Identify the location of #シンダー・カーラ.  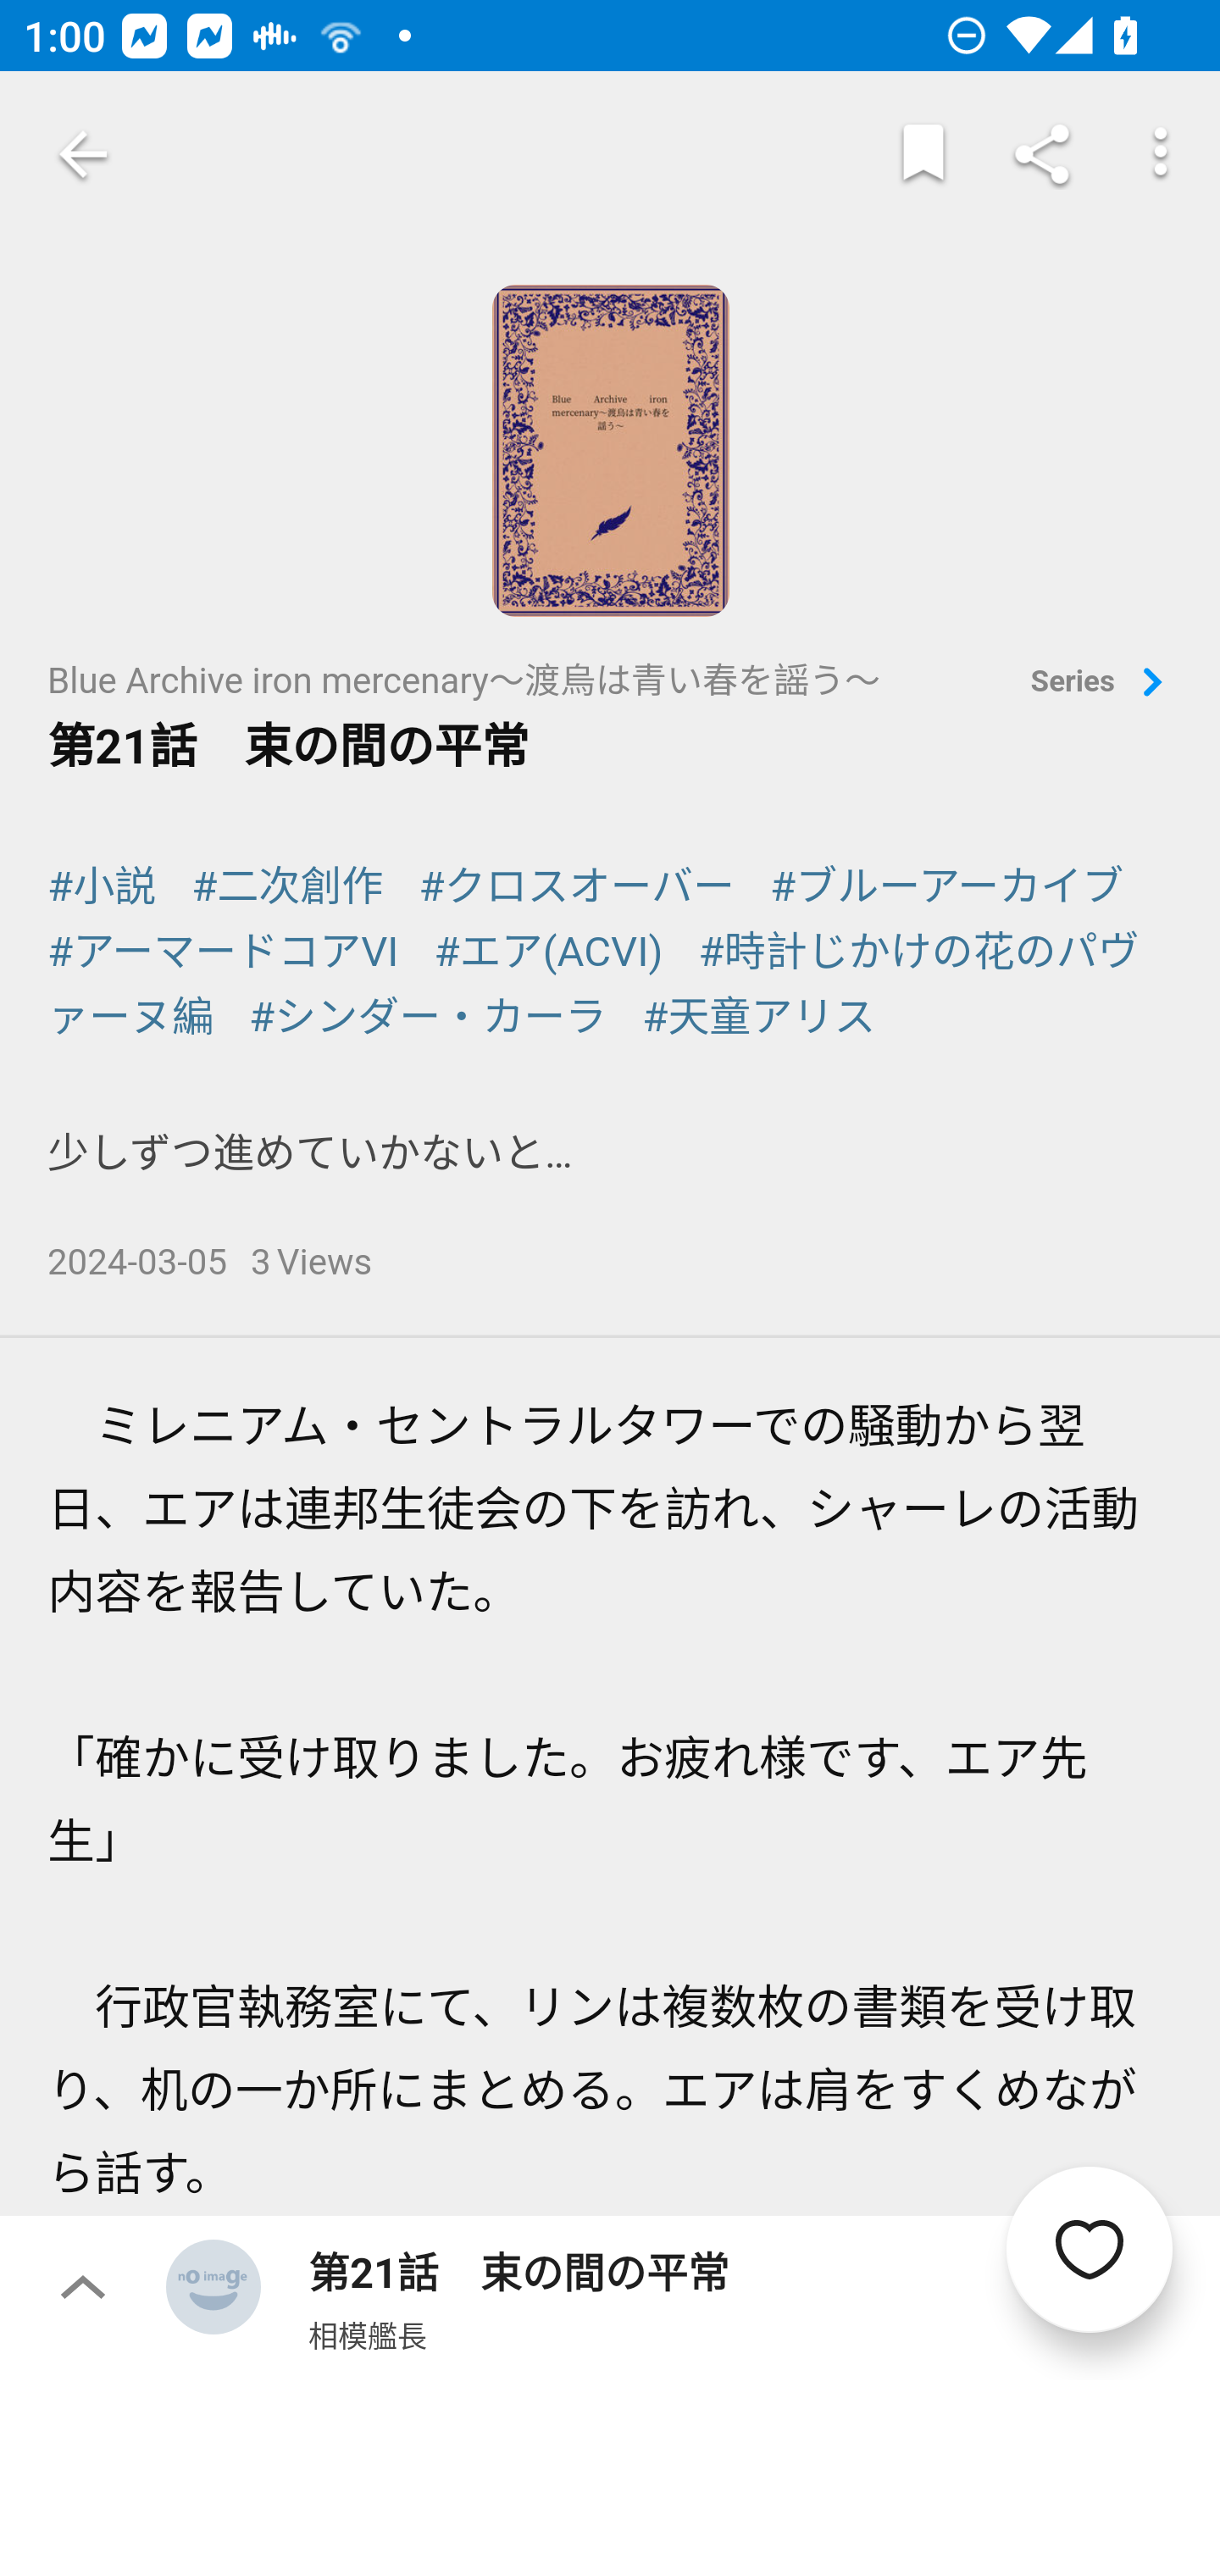
(428, 1017).